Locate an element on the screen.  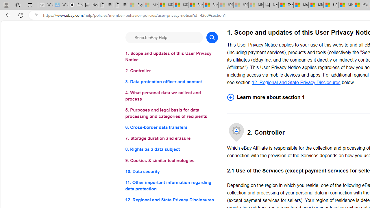
12. Regional and State Privacy Disclosures is located at coordinates (171, 199).